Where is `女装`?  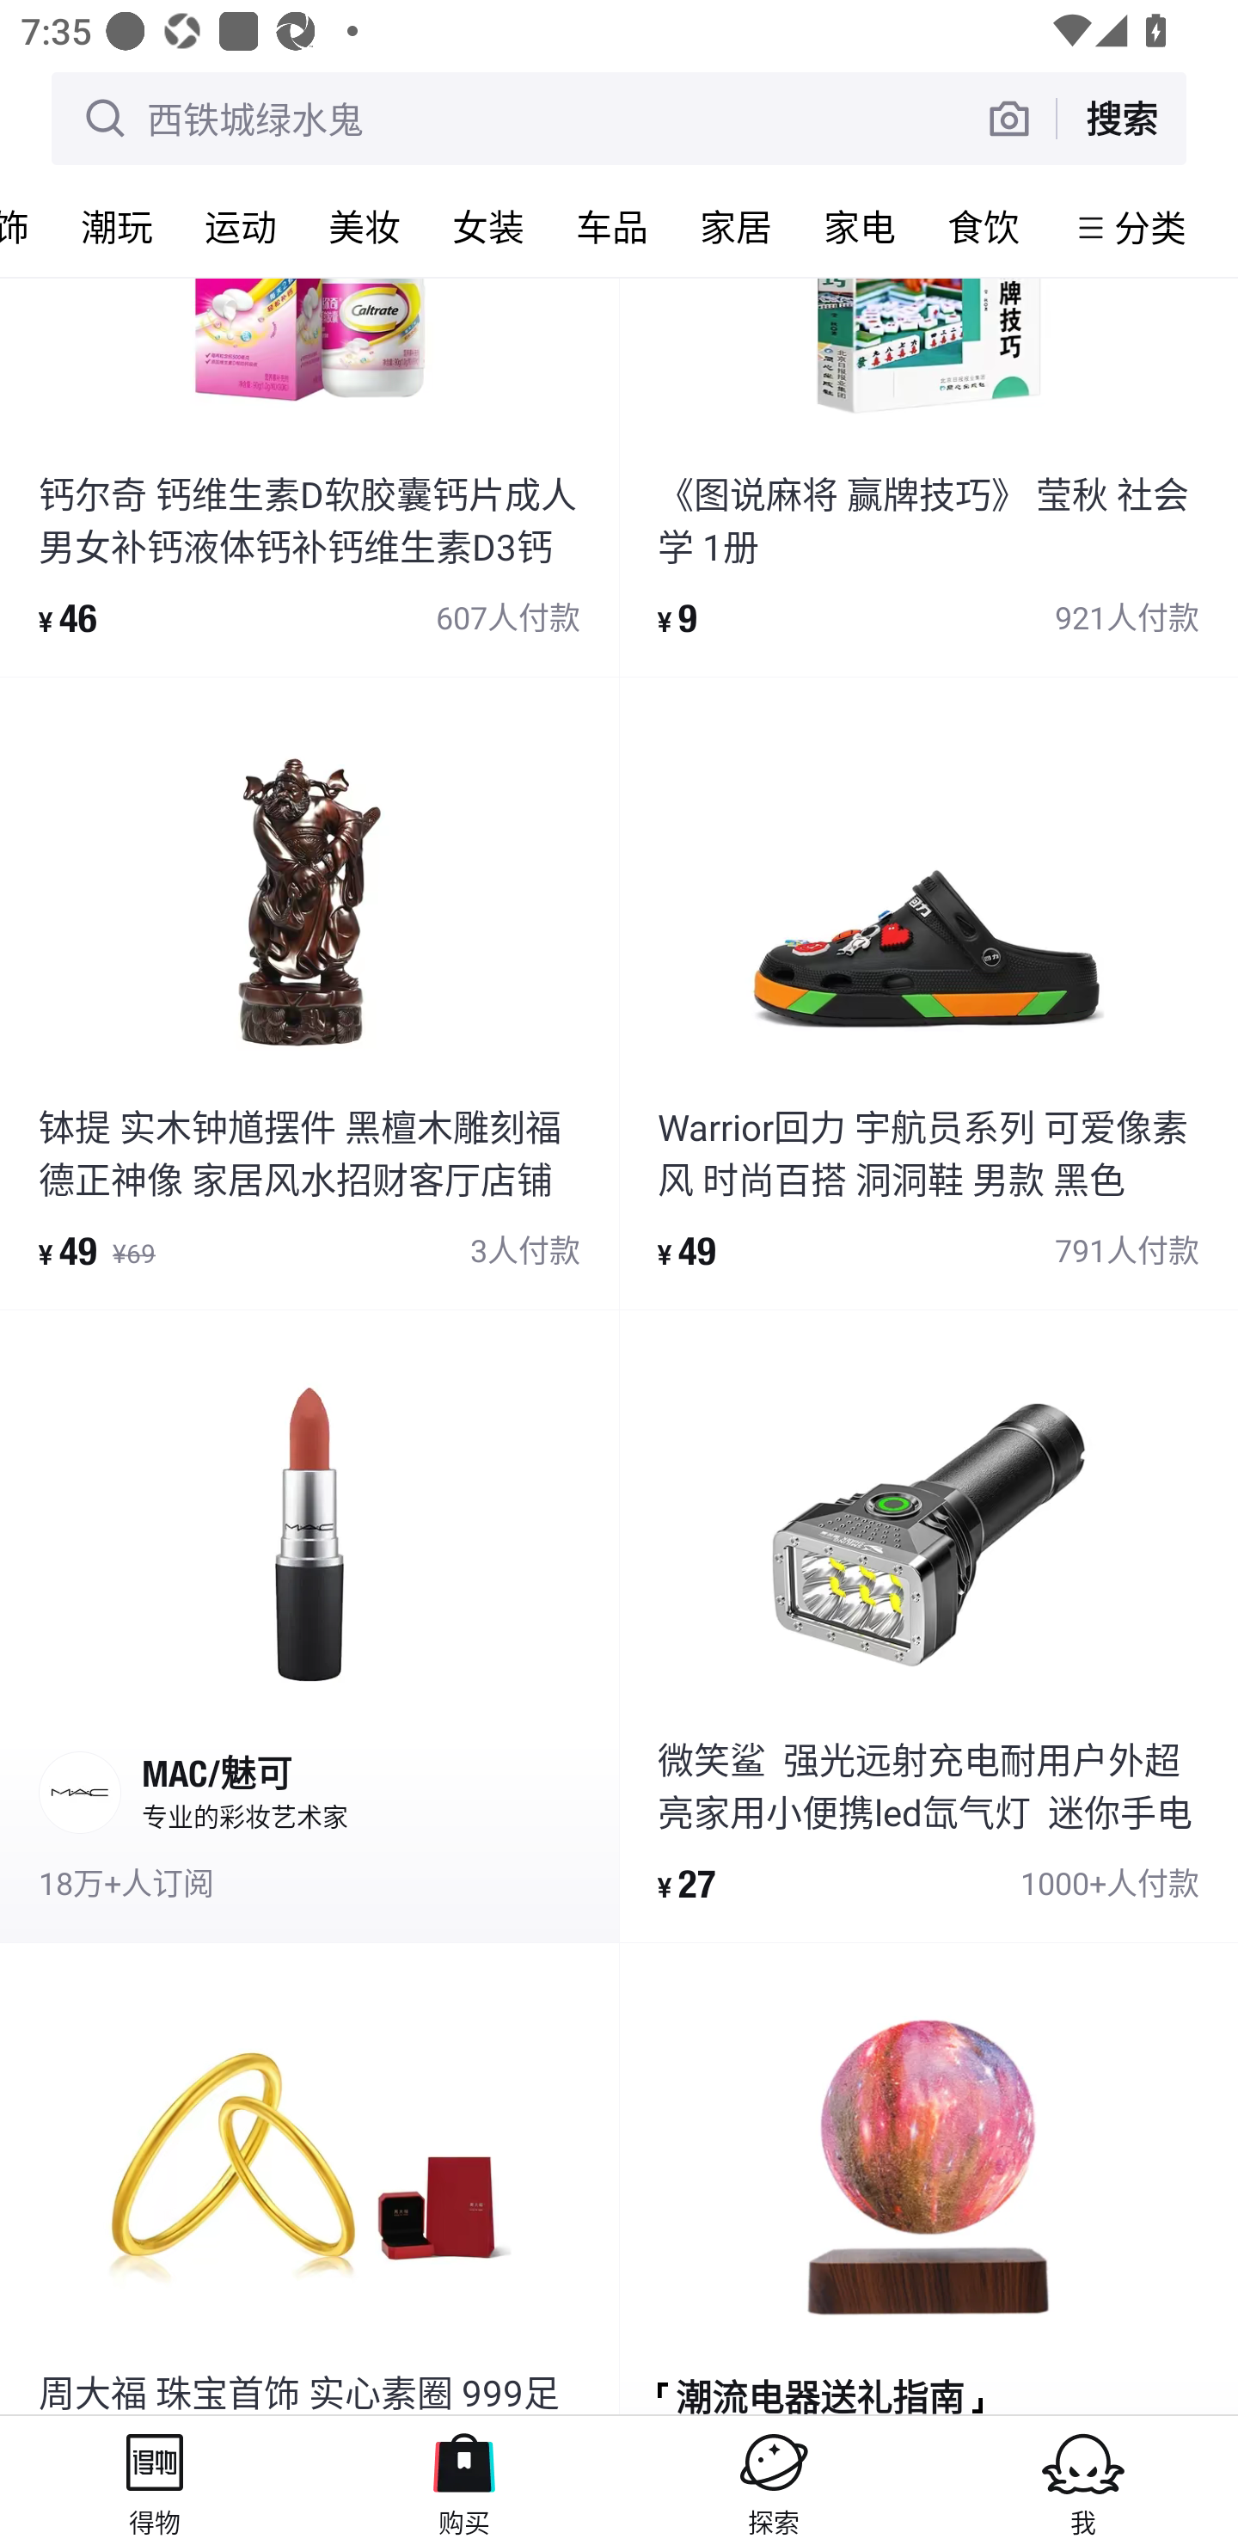 女装 is located at coordinates (487, 226).